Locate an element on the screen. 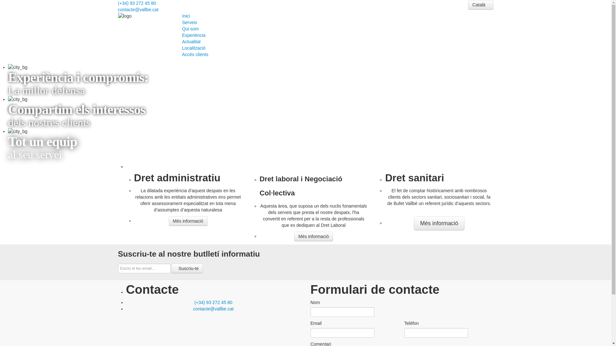 Image resolution: width=616 pixels, height=346 pixels.   Suscriu-te is located at coordinates (187, 268).